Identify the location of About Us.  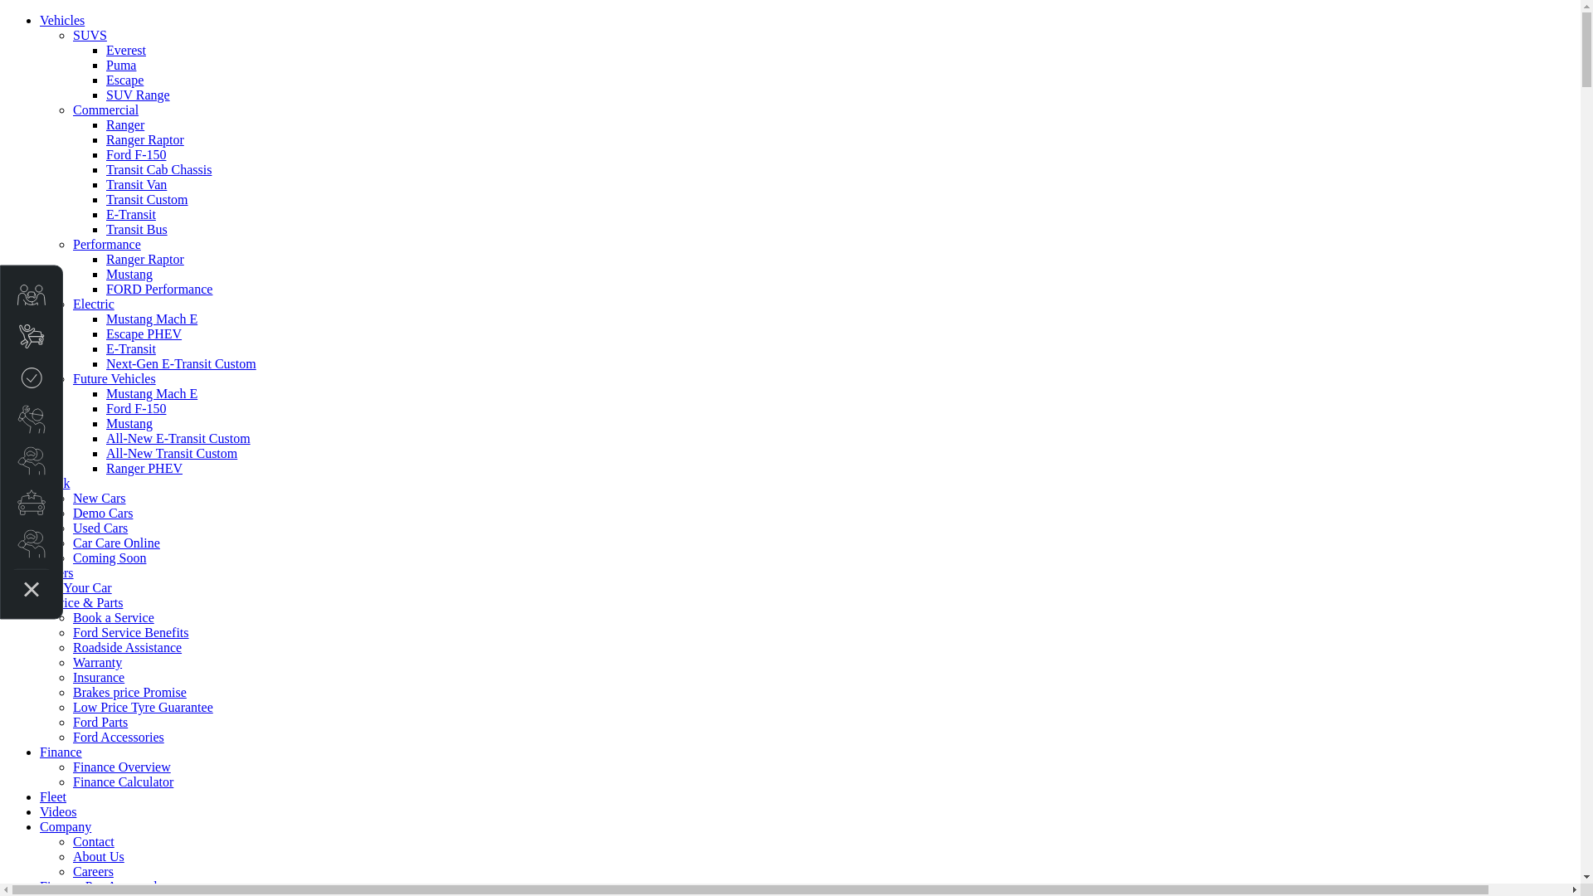
(99, 856).